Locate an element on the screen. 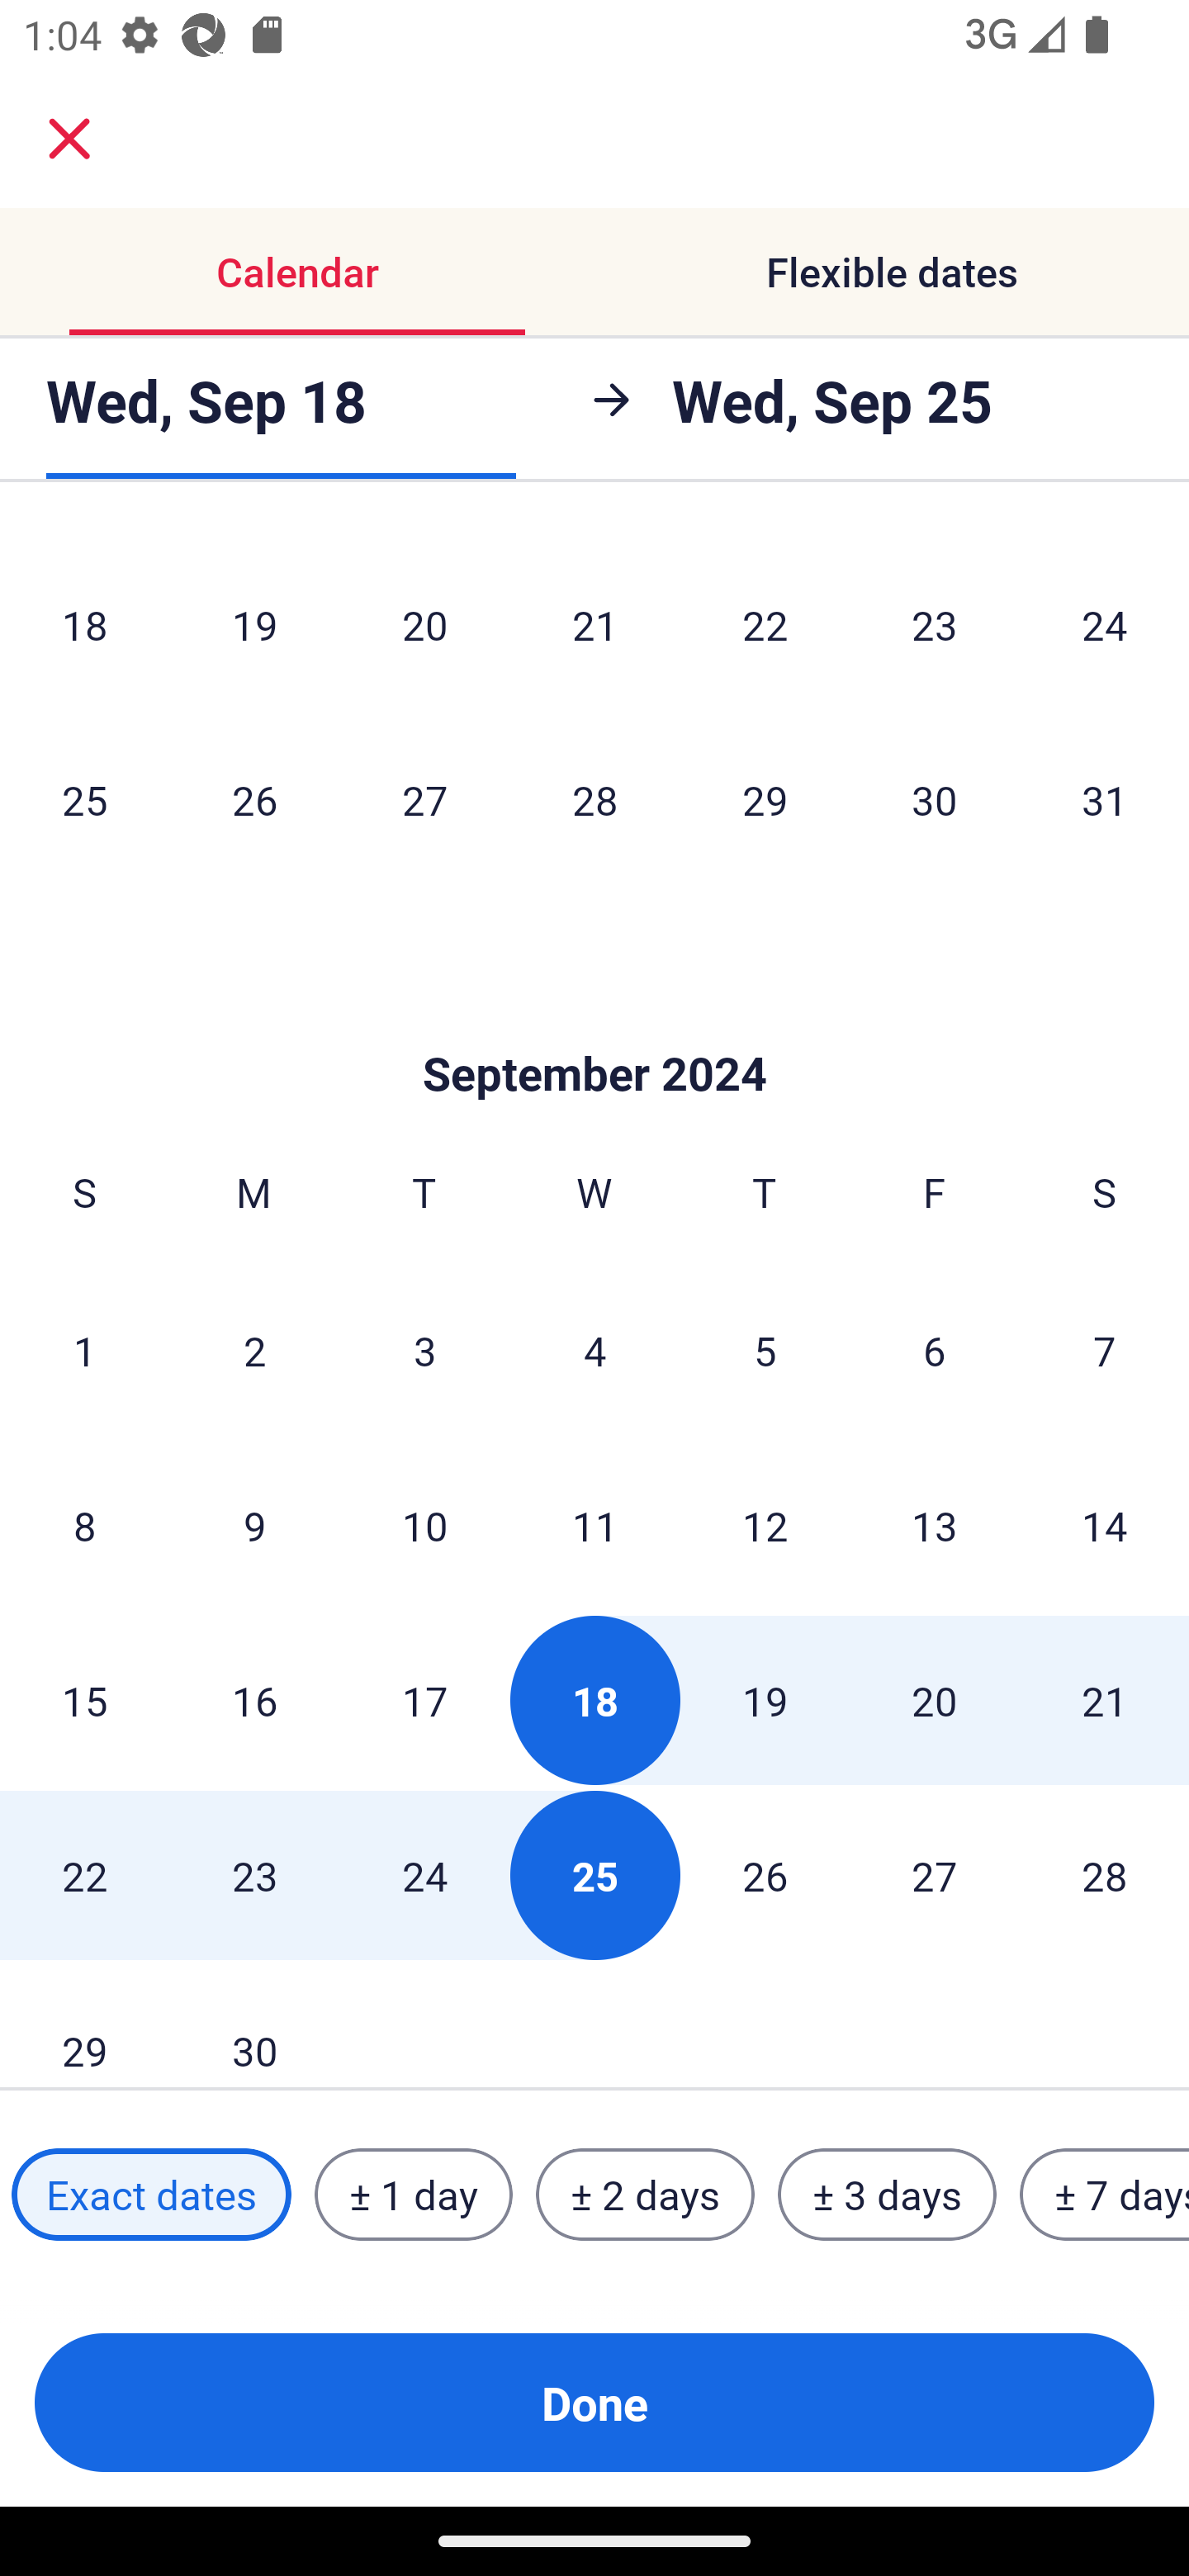  28 Saturday, September 28, 2024 is located at coordinates (1105, 1875).